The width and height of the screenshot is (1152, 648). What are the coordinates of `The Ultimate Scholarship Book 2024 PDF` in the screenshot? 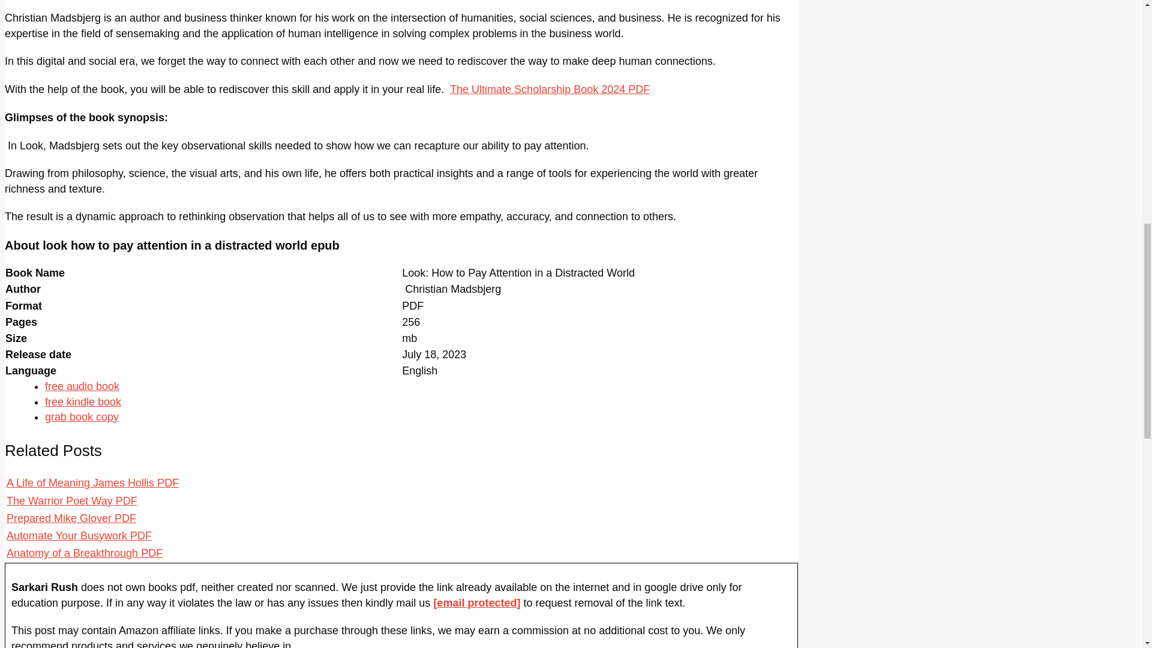 It's located at (550, 89).